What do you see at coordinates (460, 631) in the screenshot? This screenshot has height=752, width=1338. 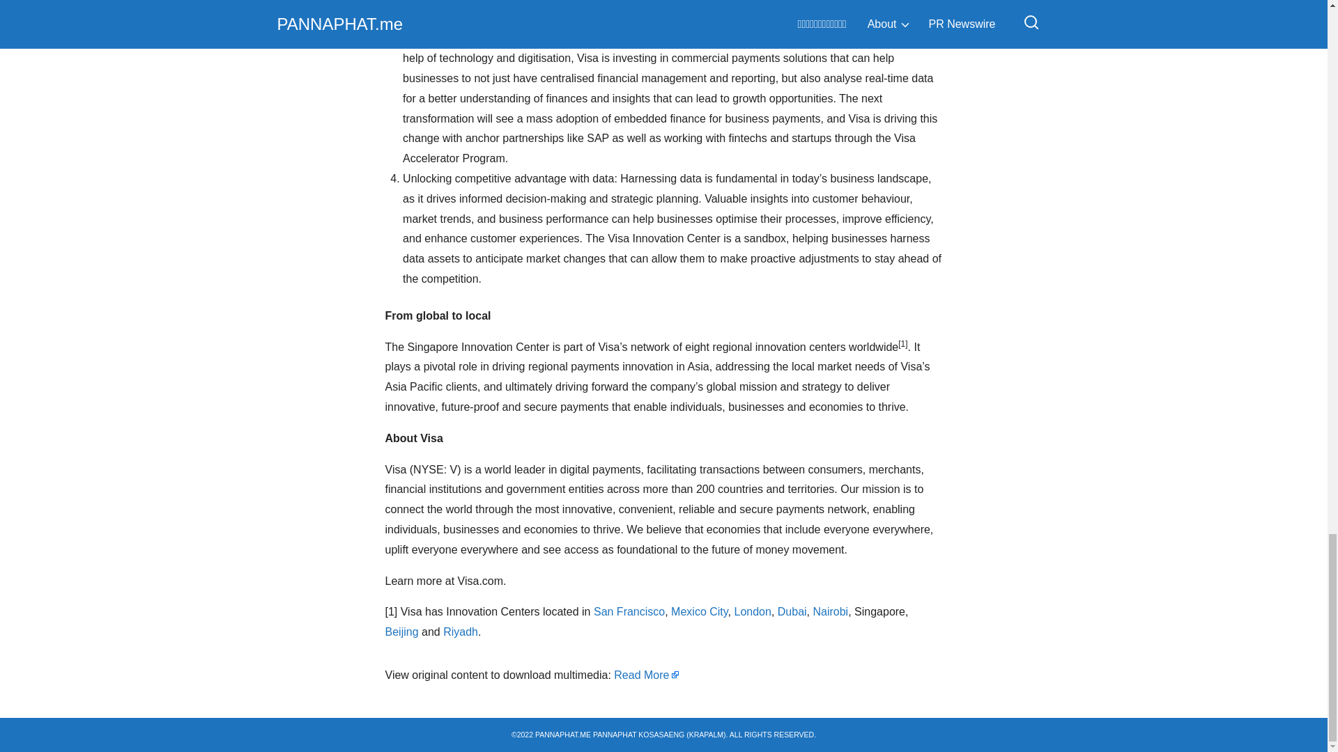 I see `Riyadh` at bounding box center [460, 631].